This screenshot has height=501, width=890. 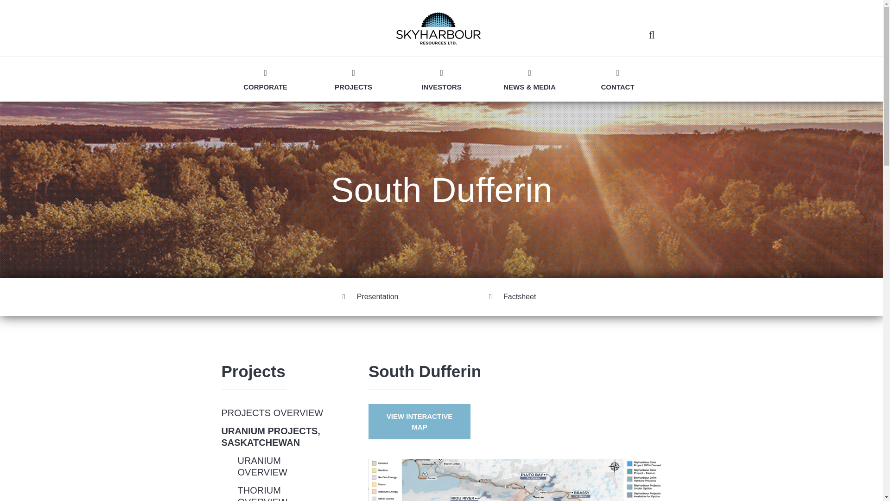 I want to click on CORPORATE, so click(x=265, y=80).